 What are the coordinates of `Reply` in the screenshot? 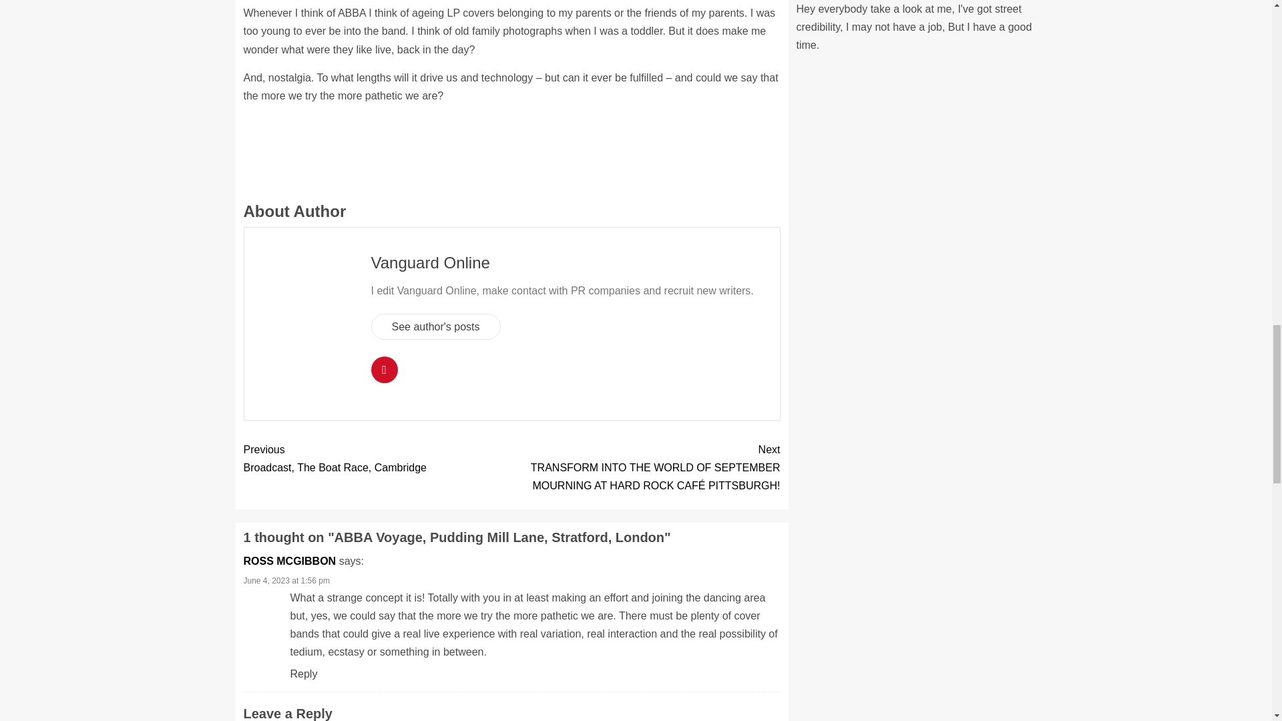 It's located at (303, 674).